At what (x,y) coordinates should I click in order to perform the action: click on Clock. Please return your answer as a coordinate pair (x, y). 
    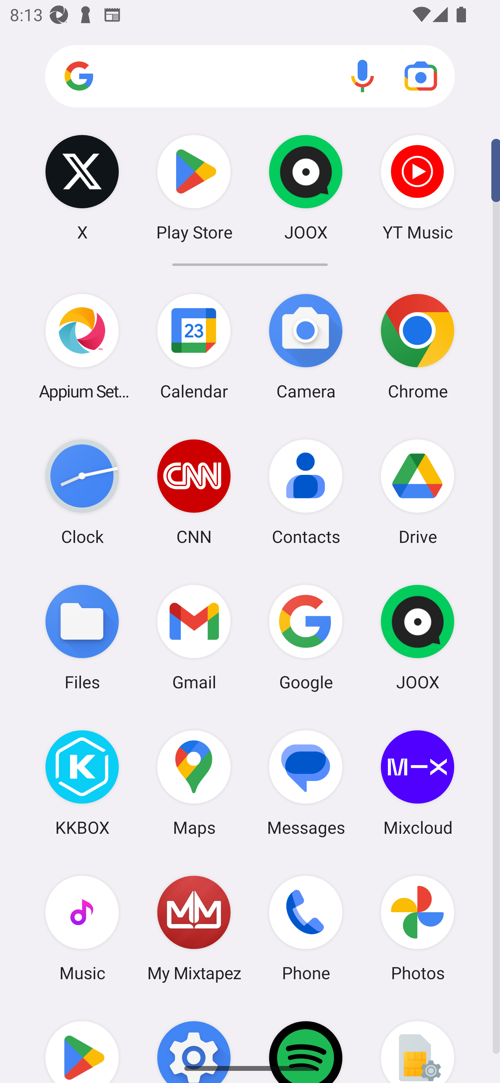
    Looking at the image, I should click on (82, 492).